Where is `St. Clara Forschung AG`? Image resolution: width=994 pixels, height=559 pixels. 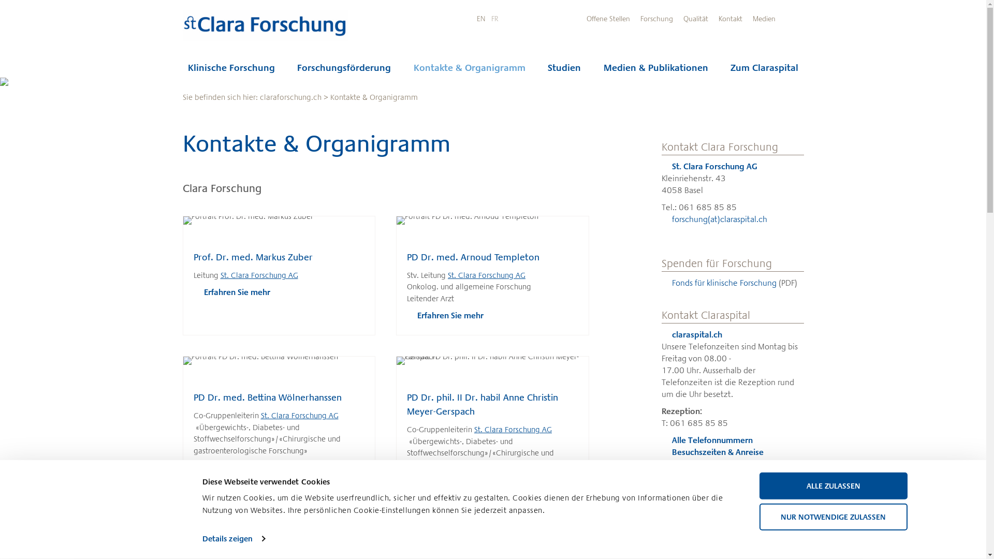
St. Clara Forschung AG is located at coordinates (513, 430).